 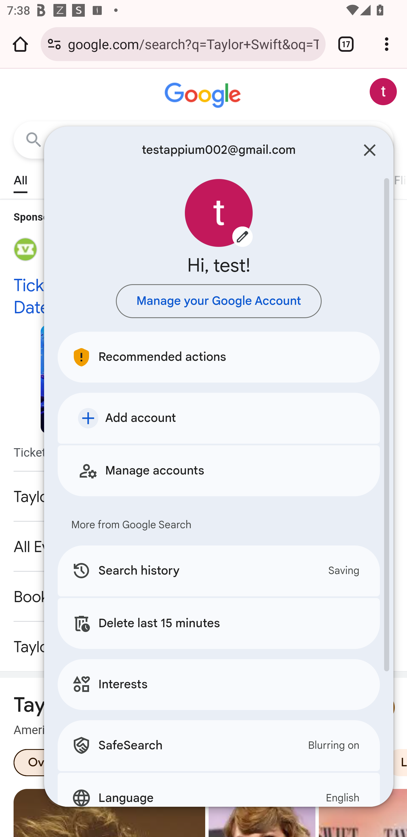 What do you see at coordinates (387, 44) in the screenshot?
I see `Customize and control Google Chrome` at bounding box center [387, 44].